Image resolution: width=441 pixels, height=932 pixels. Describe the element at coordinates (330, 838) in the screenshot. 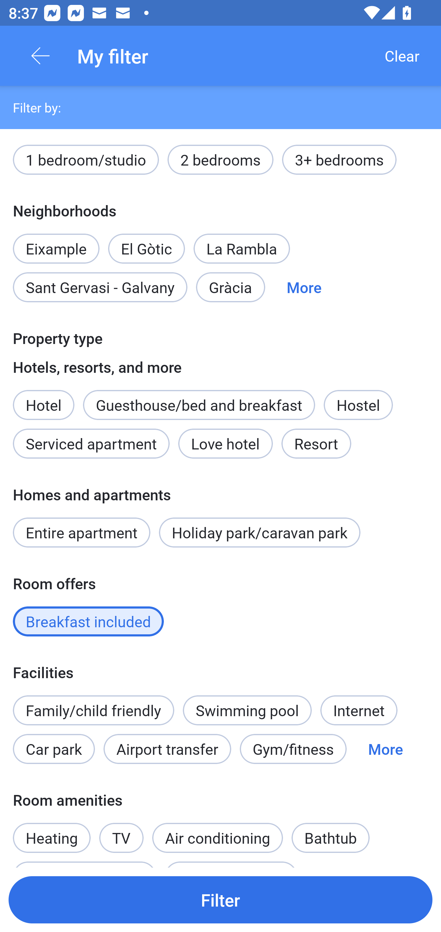

I see `Bathtub` at that location.